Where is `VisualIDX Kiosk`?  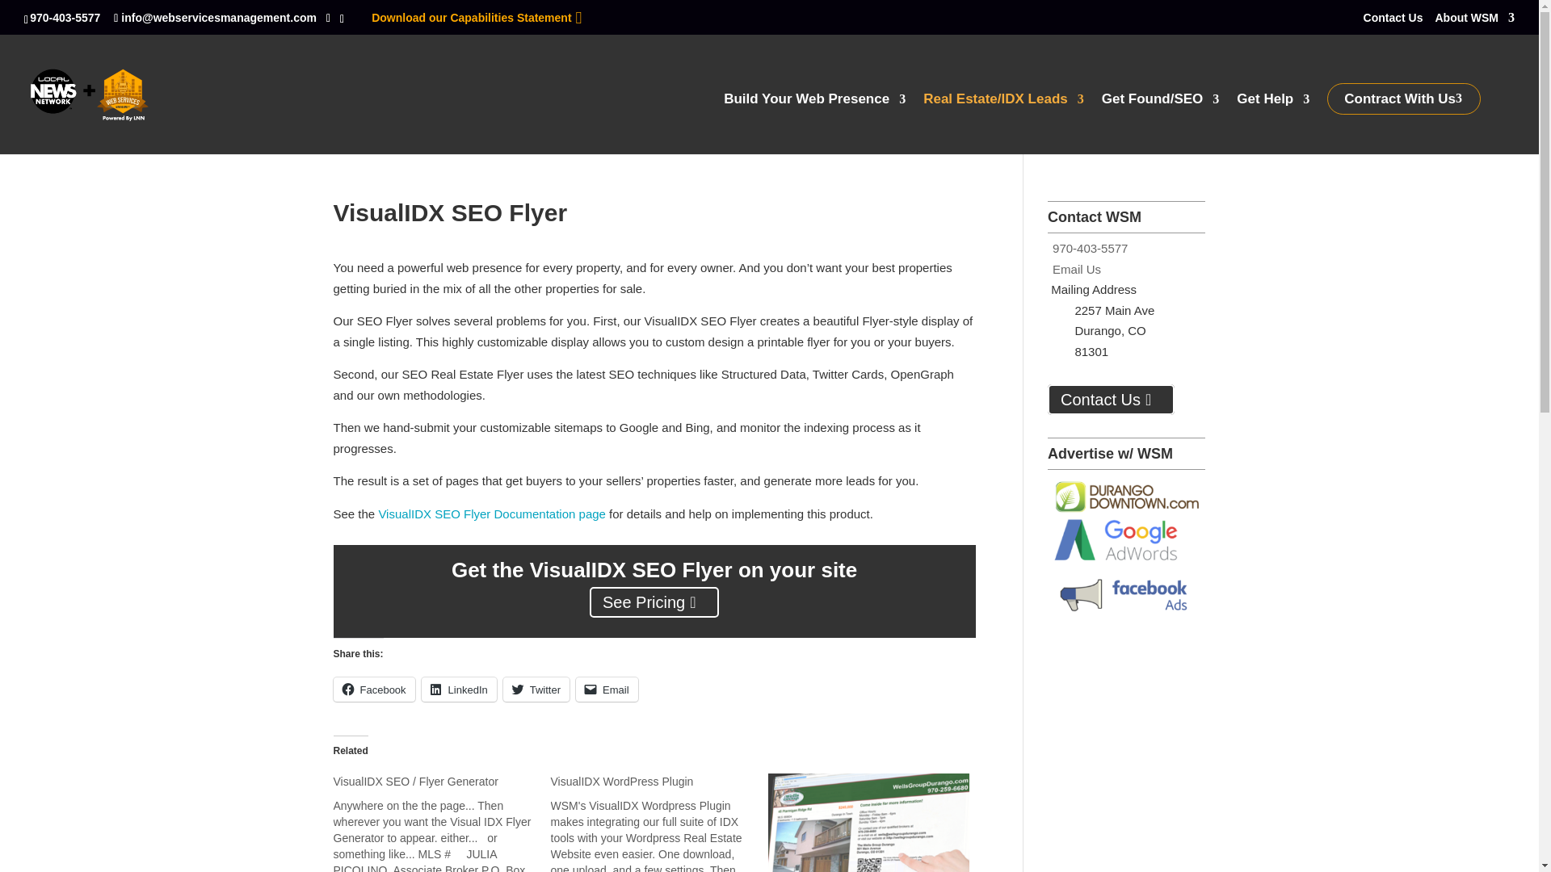 VisualIDX Kiosk is located at coordinates (868, 822).